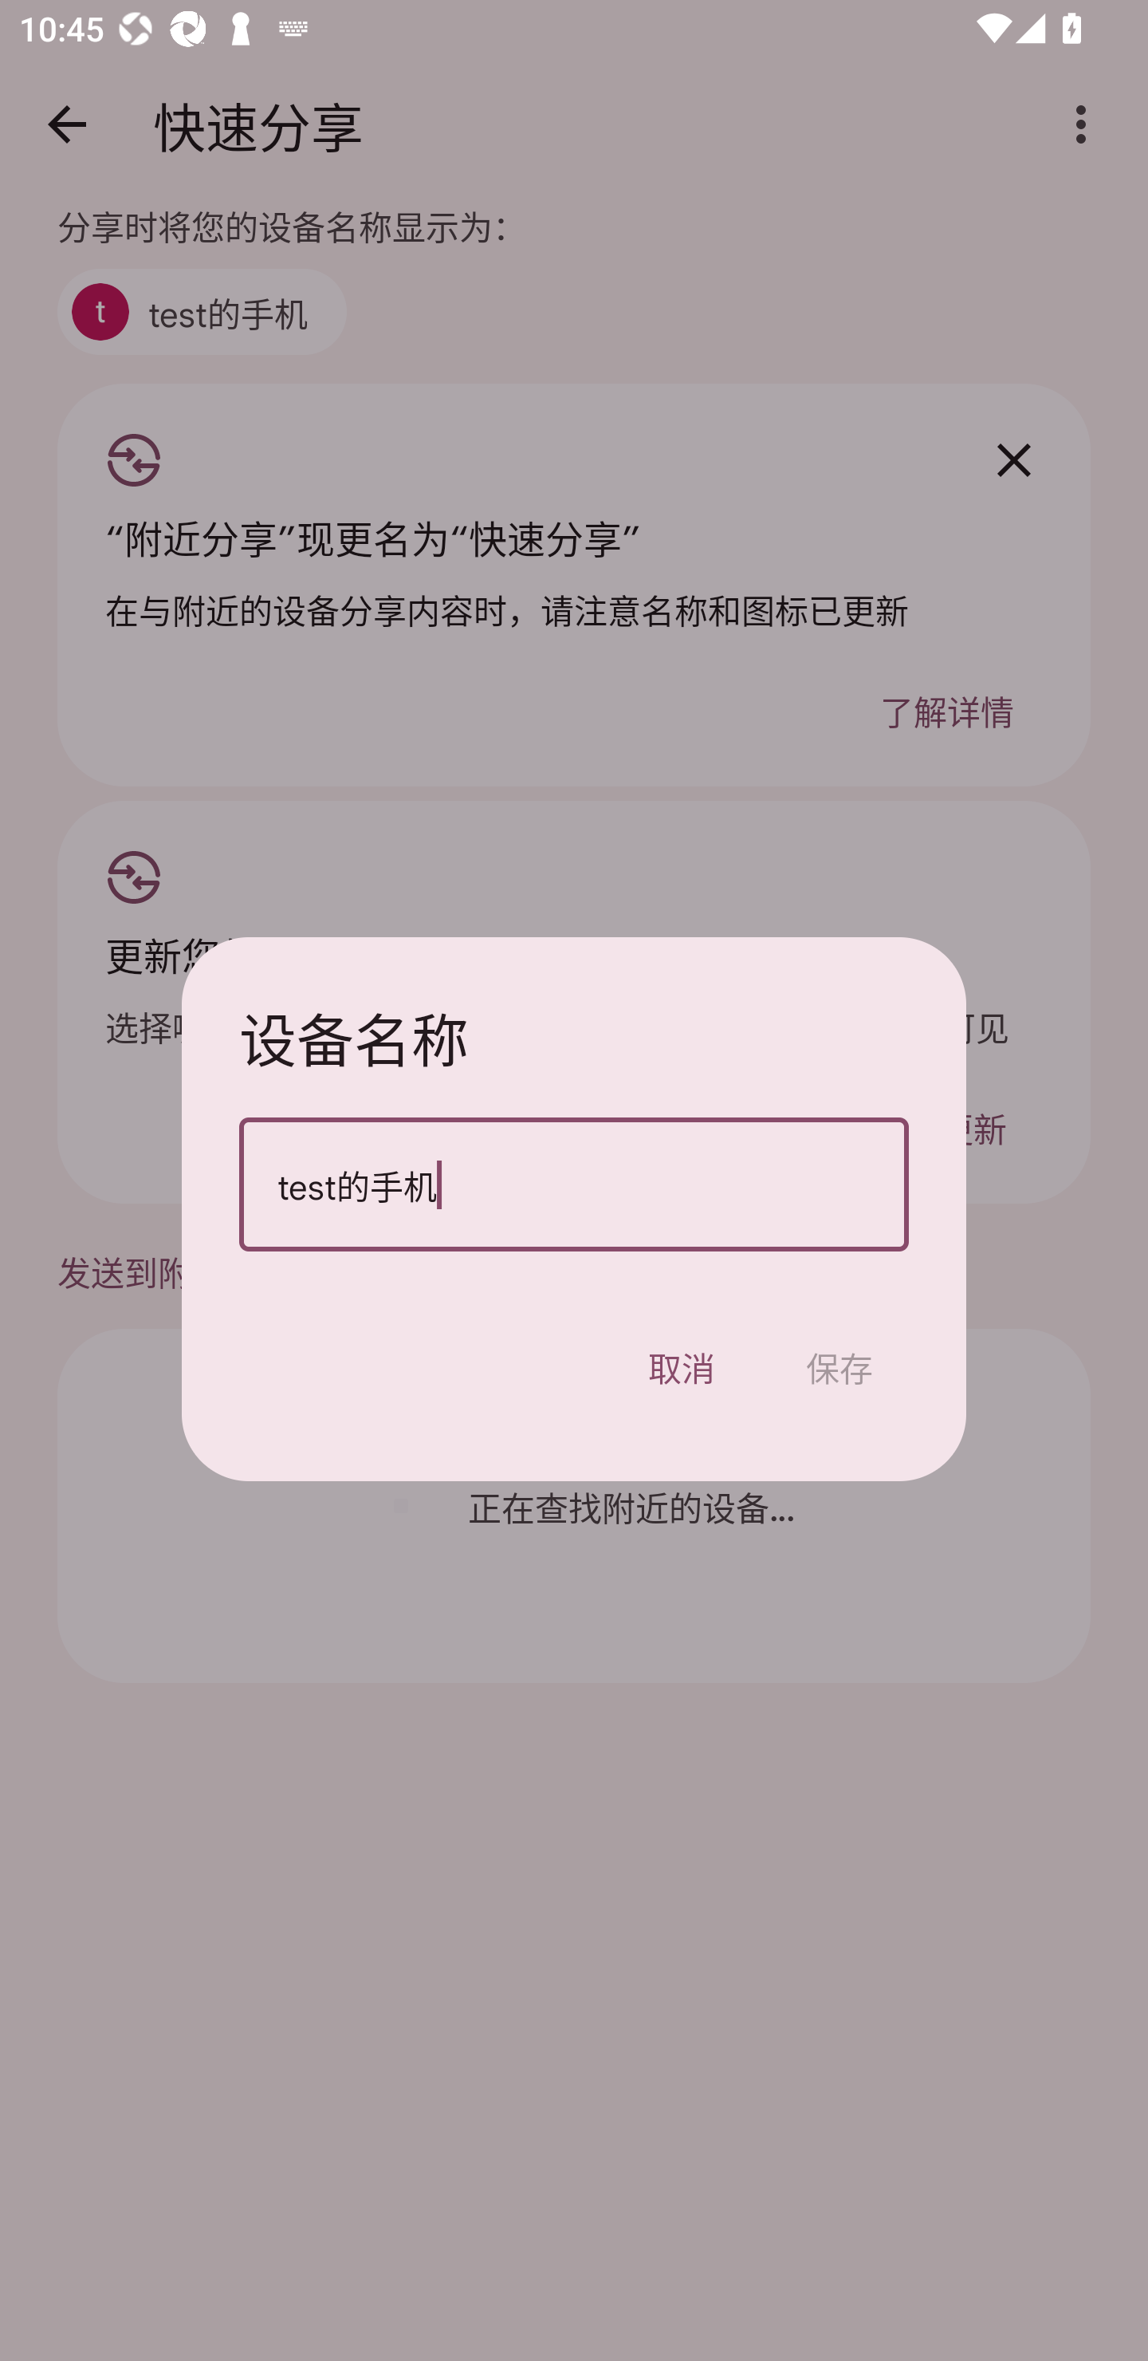  What do you see at coordinates (681, 1366) in the screenshot?
I see `取消` at bounding box center [681, 1366].